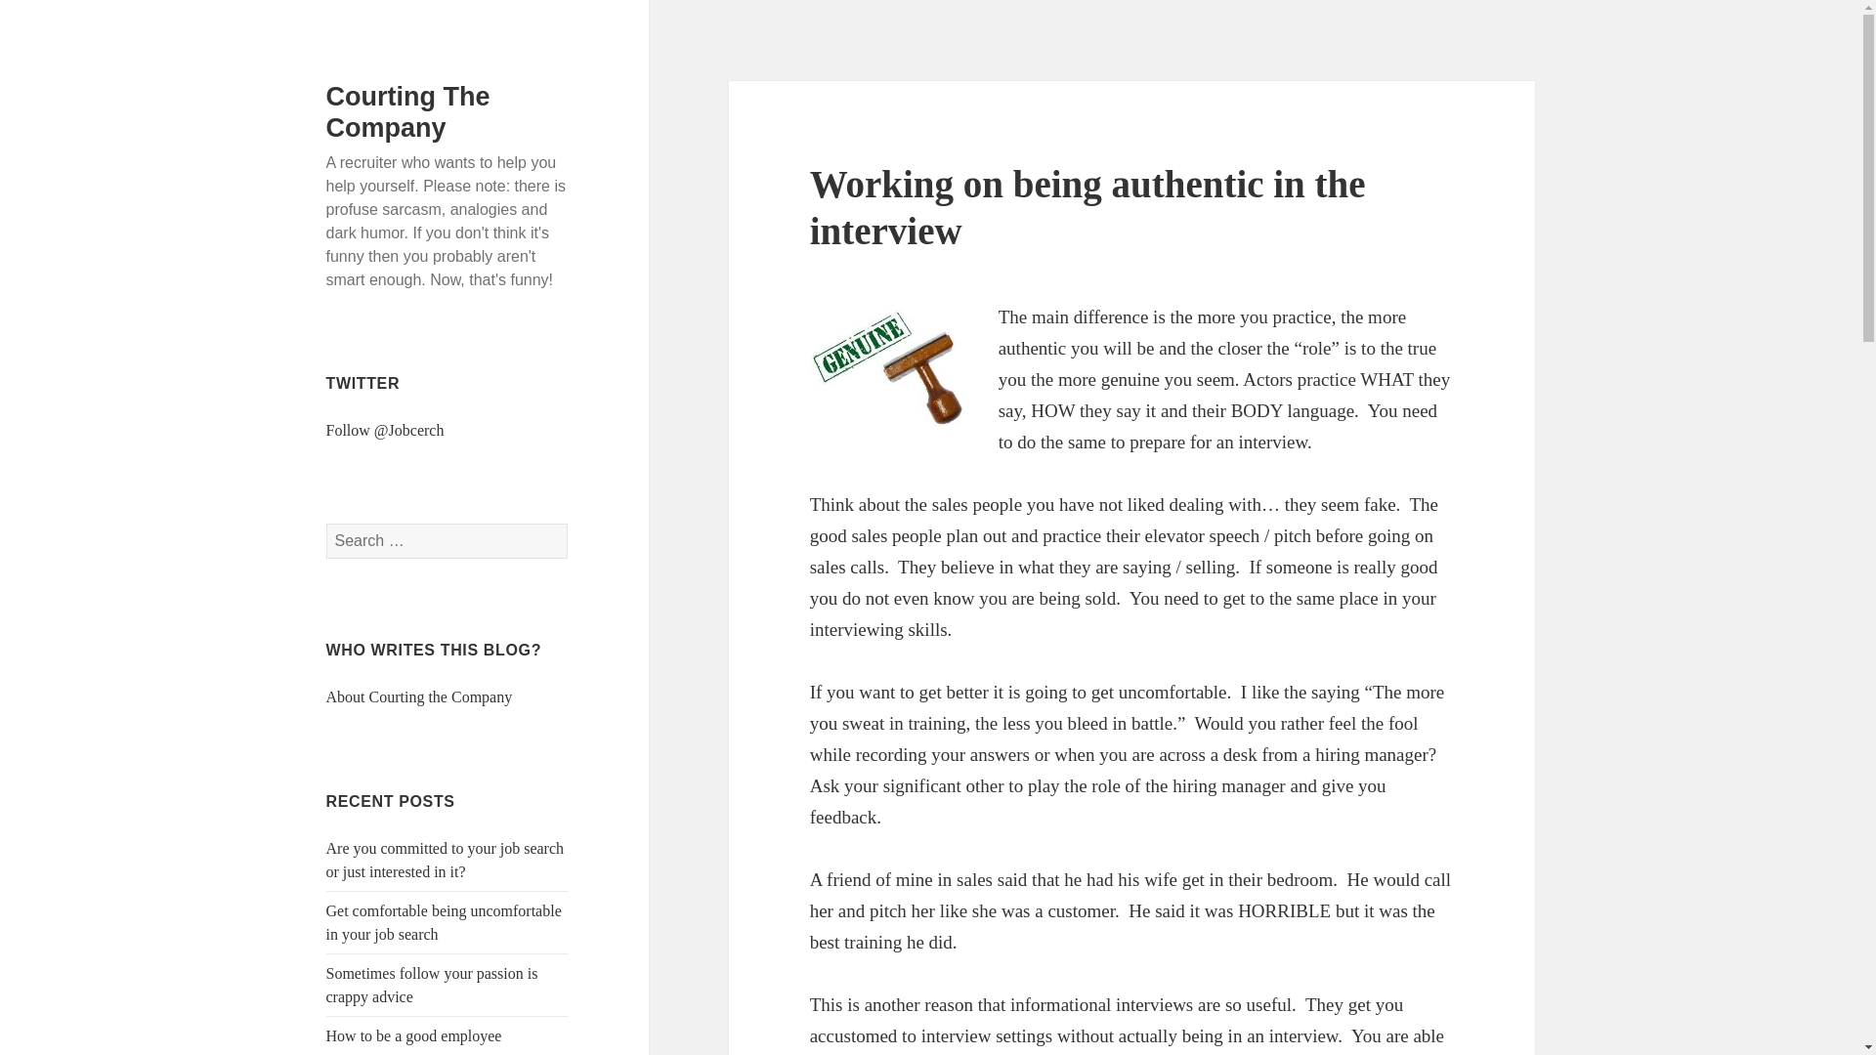 The image size is (1876, 1055). I want to click on Courting The Company, so click(408, 111).